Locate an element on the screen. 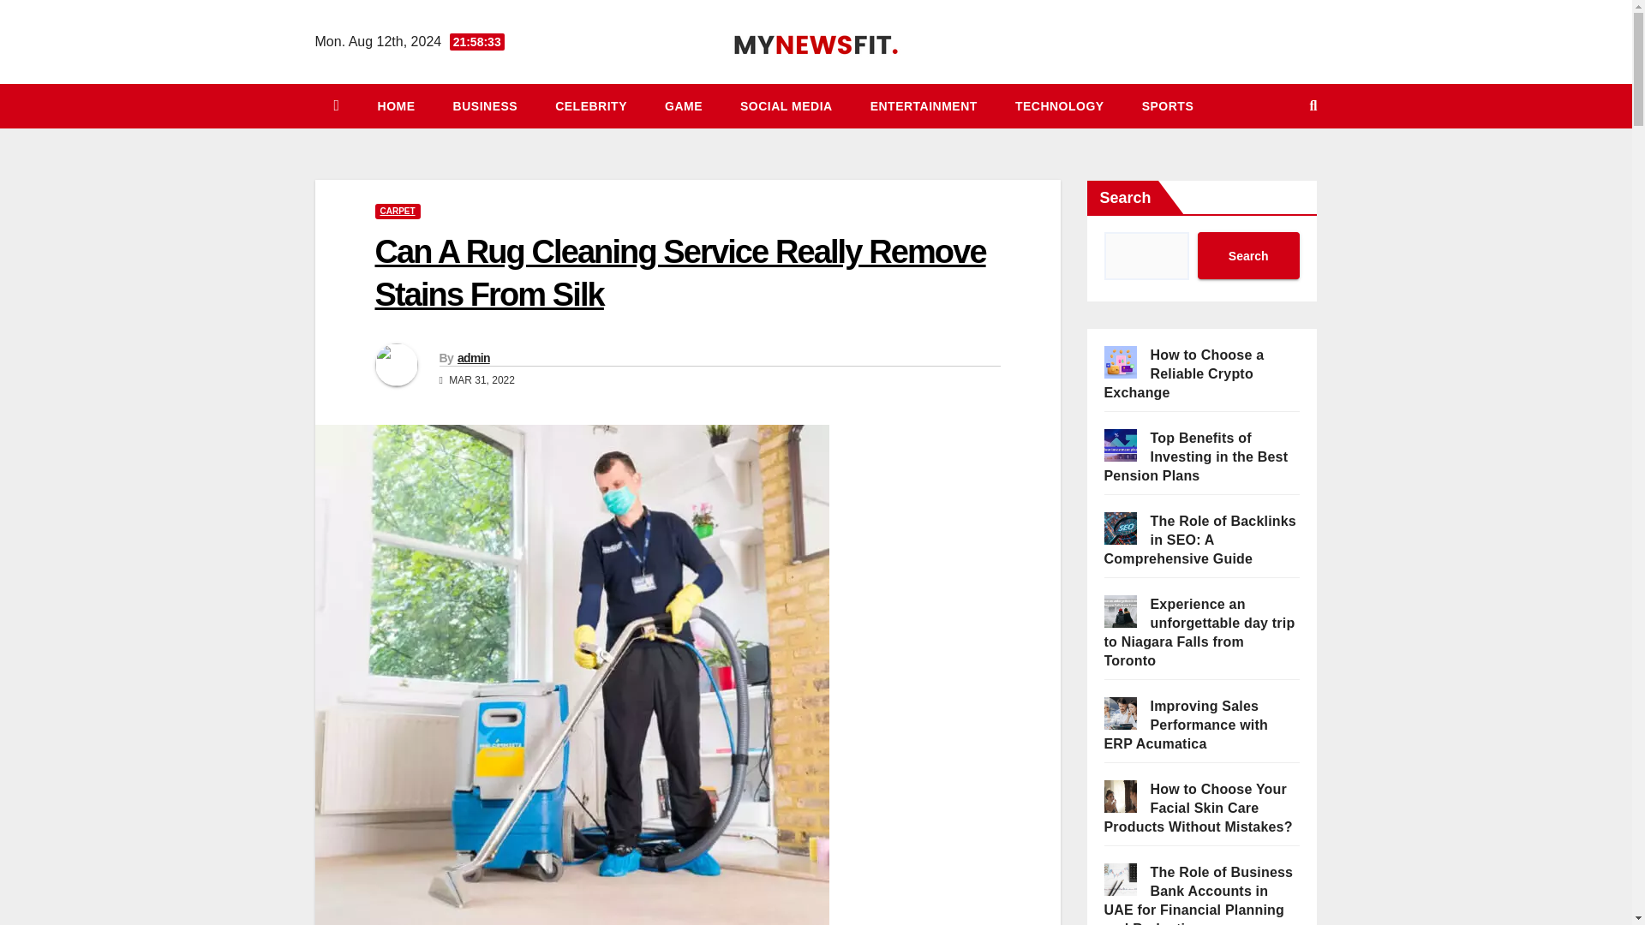 The height and width of the screenshot is (925, 1645). CARPET is located at coordinates (398, 211).